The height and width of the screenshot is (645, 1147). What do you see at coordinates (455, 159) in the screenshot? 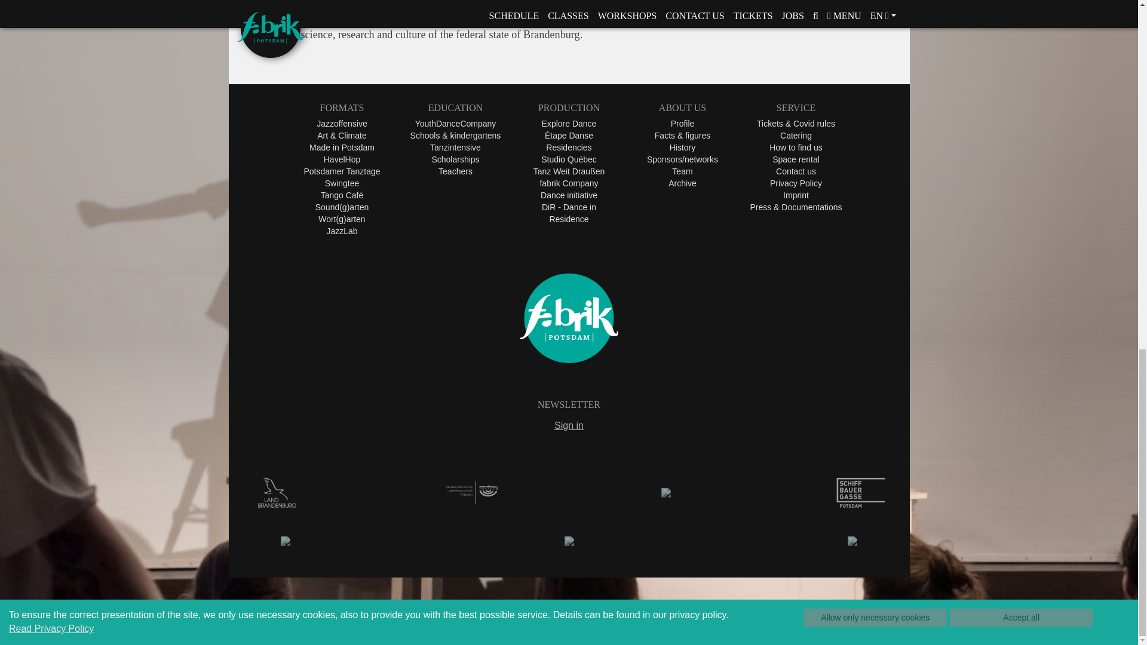
I see `Scholarships` at bounding box center [455, 159].